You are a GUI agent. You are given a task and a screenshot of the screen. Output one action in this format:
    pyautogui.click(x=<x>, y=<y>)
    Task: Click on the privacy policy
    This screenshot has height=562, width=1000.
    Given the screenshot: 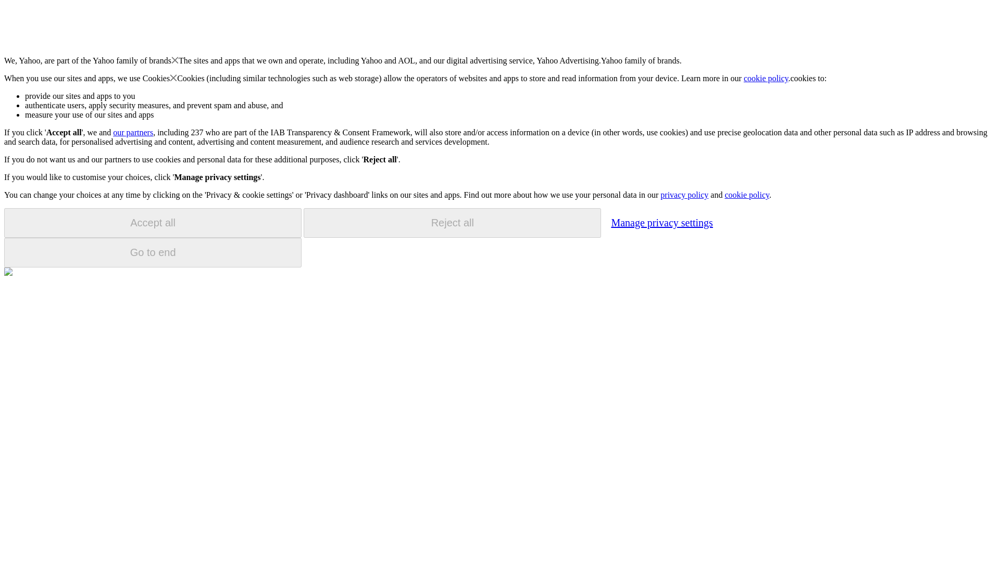 What is the action you would take?
    pyautogui.click(x=684, y=195)
    